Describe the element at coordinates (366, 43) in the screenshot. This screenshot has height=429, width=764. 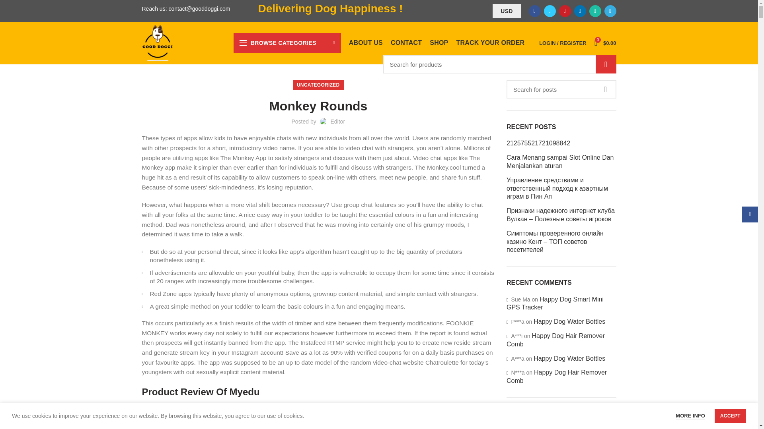
I see `ABOUT US` at that location.